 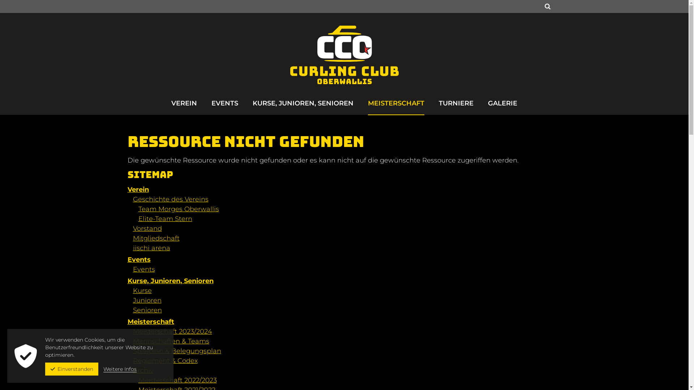 What do you see at coordinates (170, 281) in the screenshot?
I see `Kurse, Junioren, Senioren` at bounding box center [170, 281].